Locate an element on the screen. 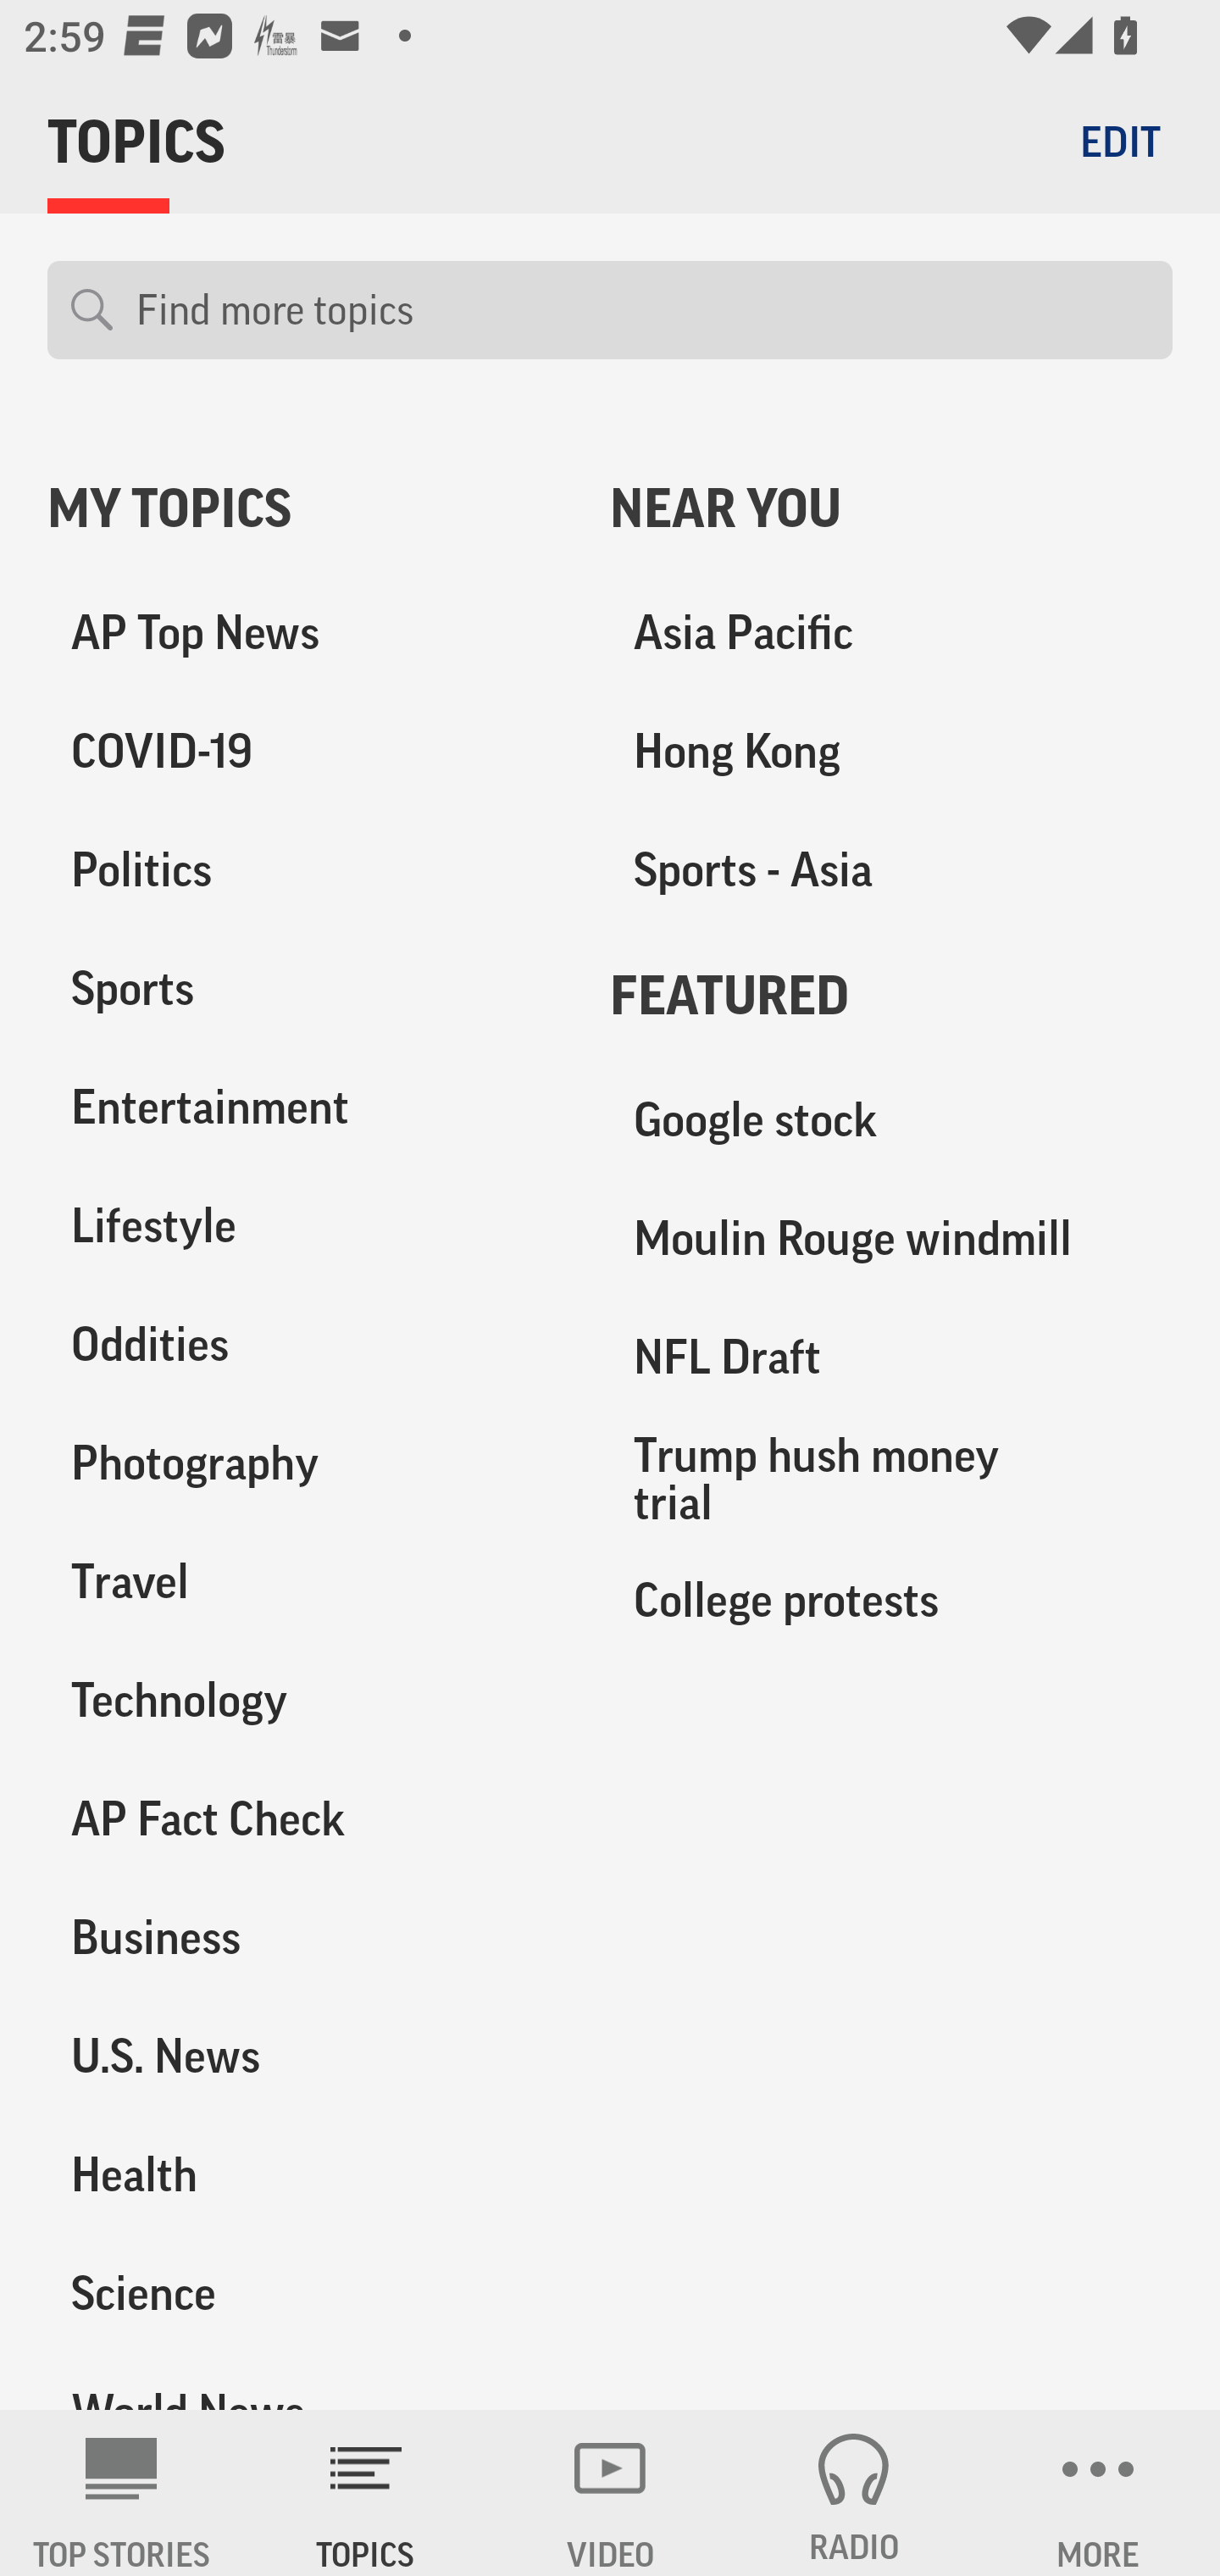 The image size is (1220, 2576). Photography is located at coordinates (305, 1463).